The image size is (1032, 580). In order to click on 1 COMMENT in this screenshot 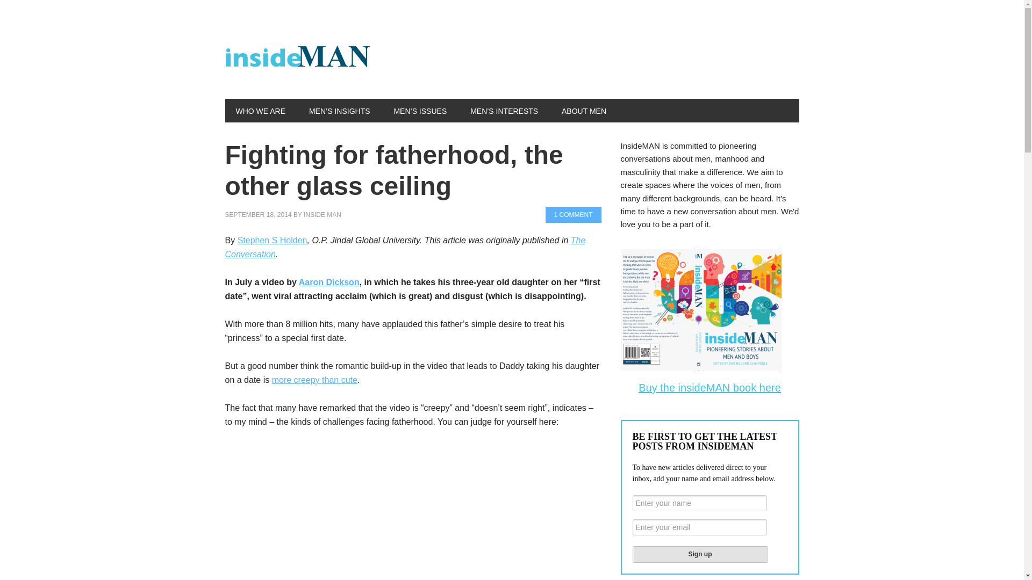, I will do `click(572, 214)`.